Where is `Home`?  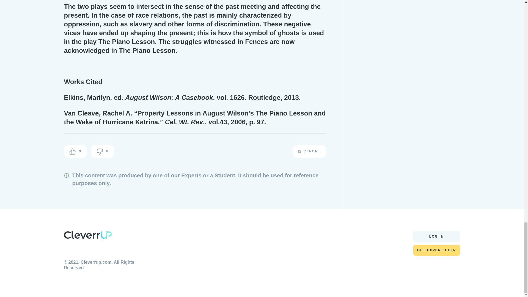
Home is located at coordinates (87, 236).